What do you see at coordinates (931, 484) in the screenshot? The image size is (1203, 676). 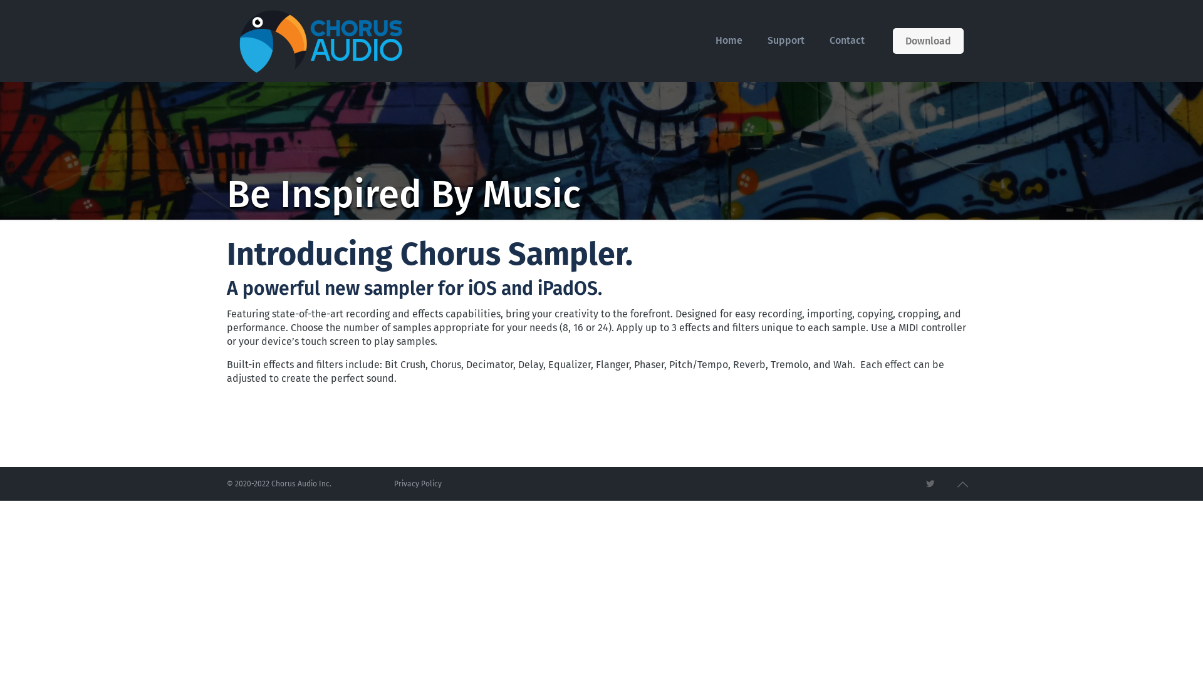 I see `Twitter` at bounding box center [931, 484].